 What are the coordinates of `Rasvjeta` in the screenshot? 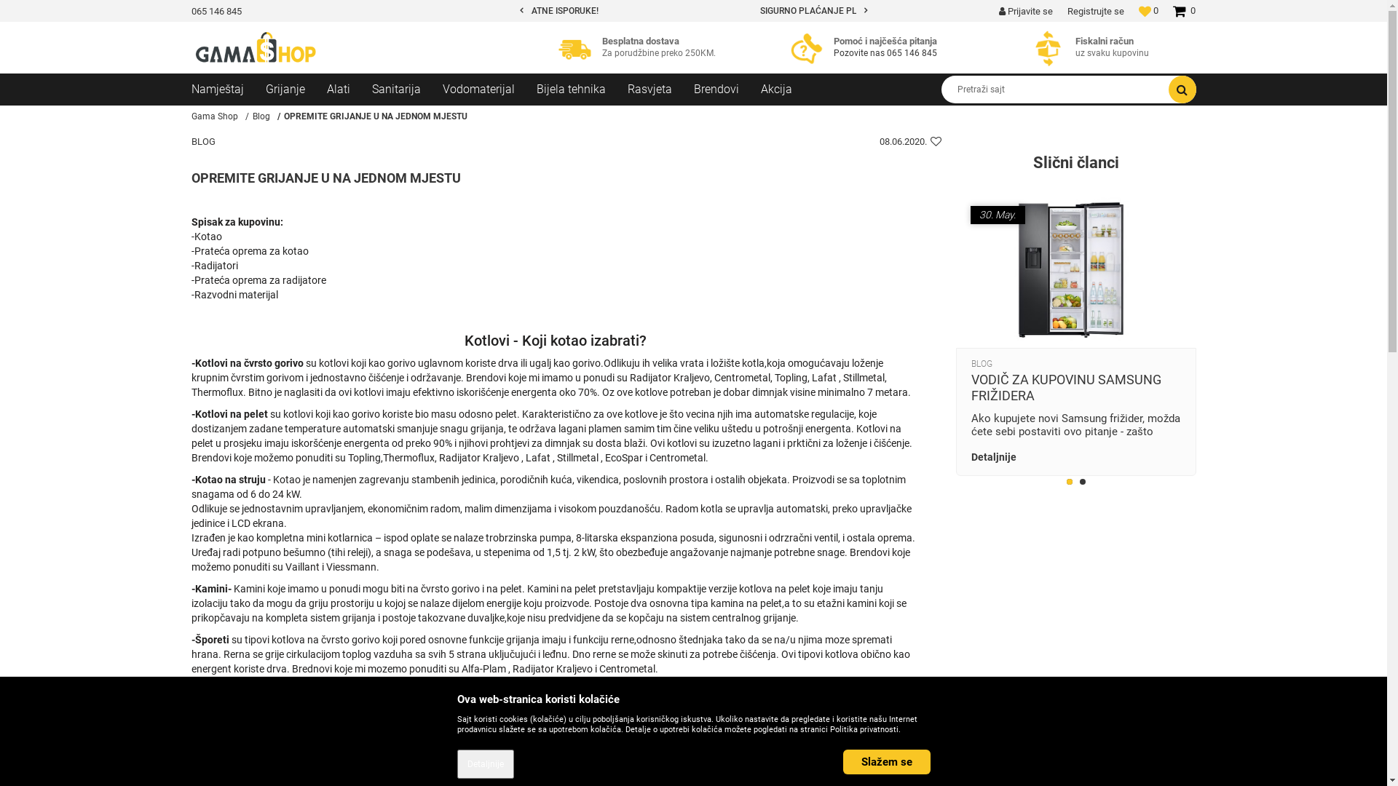 It's located at (661, 90).